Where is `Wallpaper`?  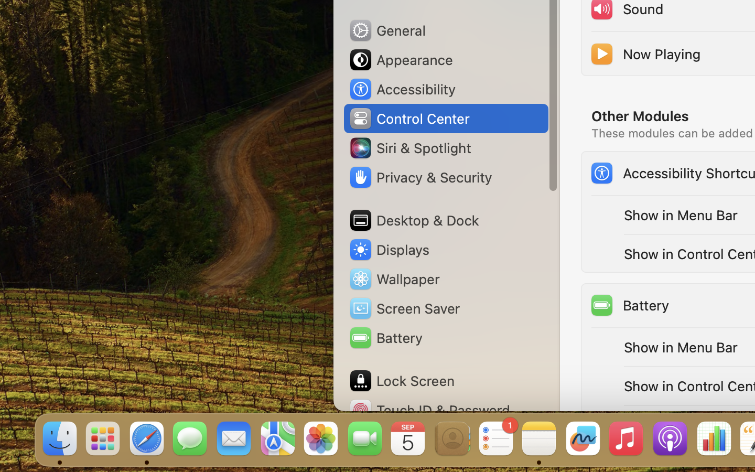 Wallpaper is located at coordinates (394, 279).